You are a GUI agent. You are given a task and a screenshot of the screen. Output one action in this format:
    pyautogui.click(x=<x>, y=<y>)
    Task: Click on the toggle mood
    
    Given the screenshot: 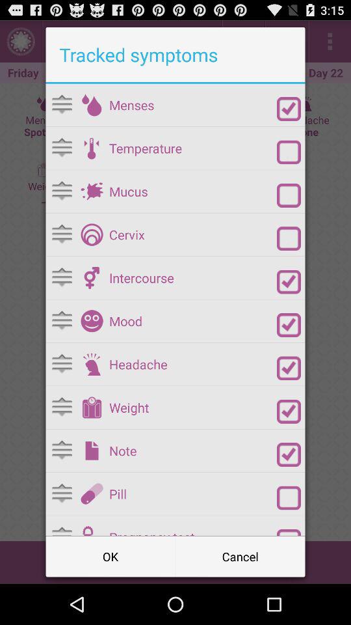 What is the action you would take?
    pyautogui.click(x=289, y=325)
    